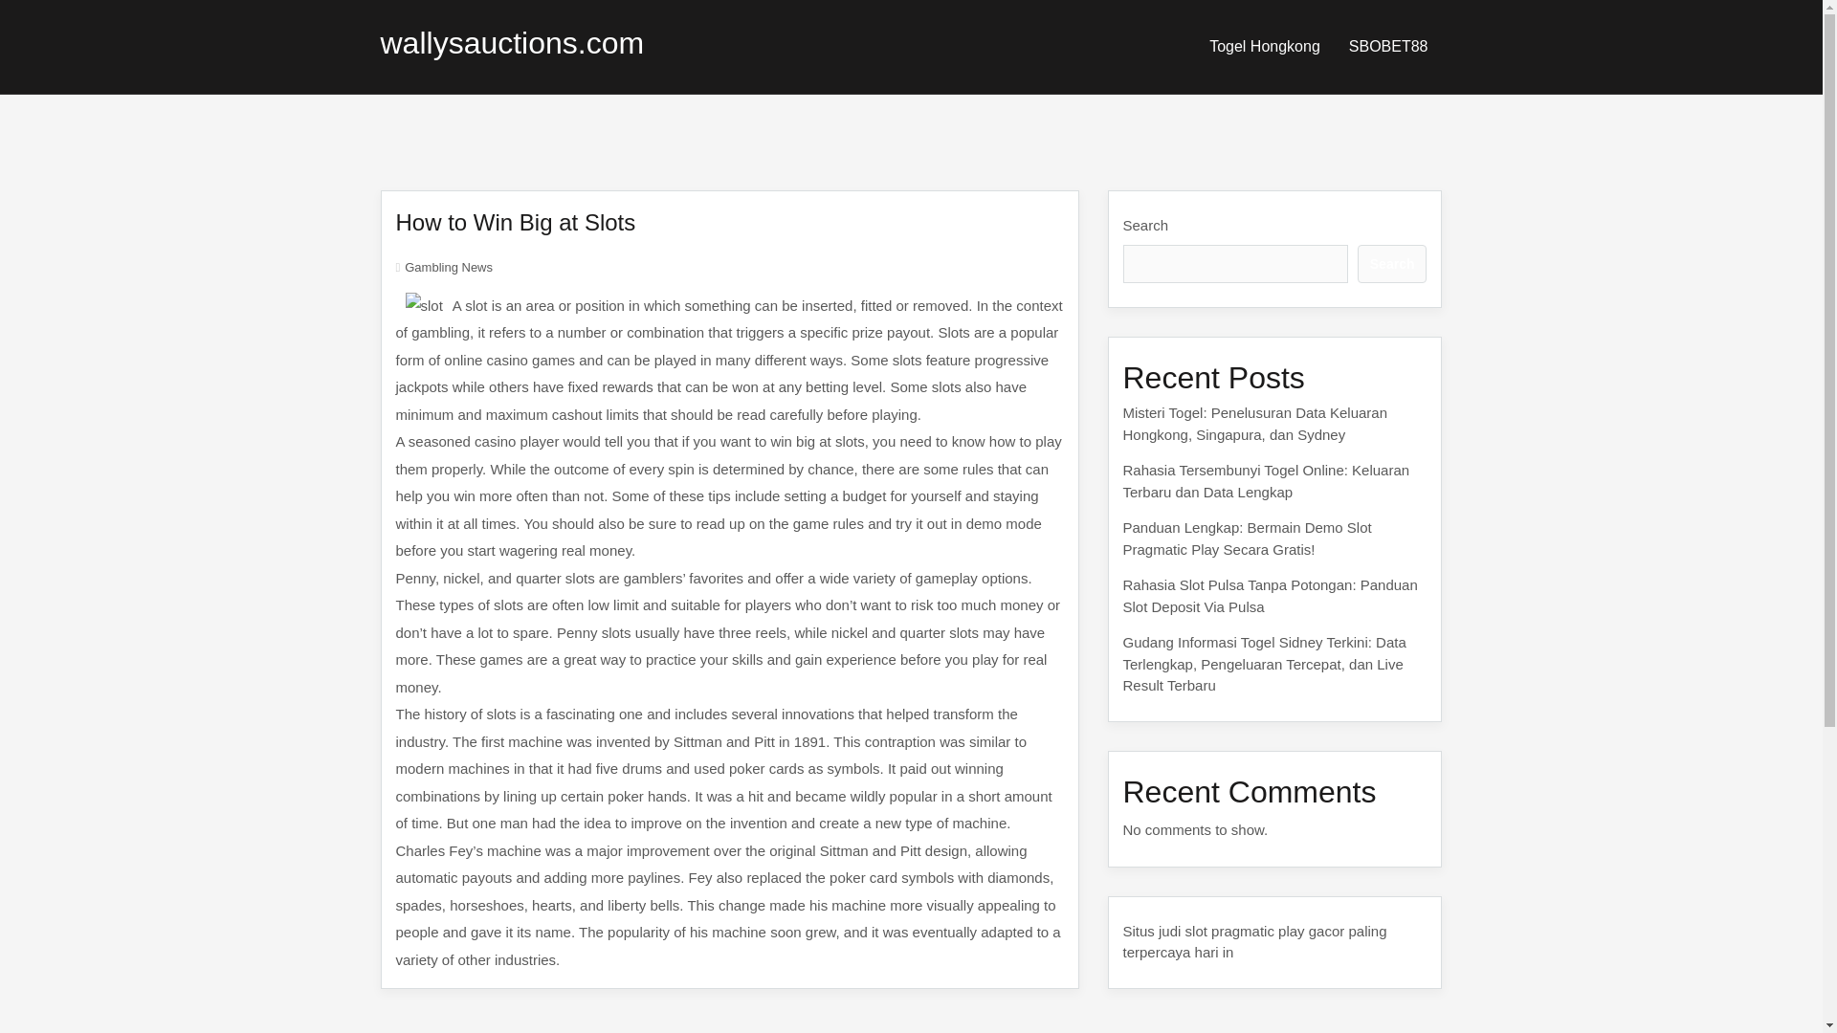 The image size is (1837, 1033). What do you see at coordinates (1391, 264) in the screenshot?
I see `Search` at bounding box center [1391, 264].